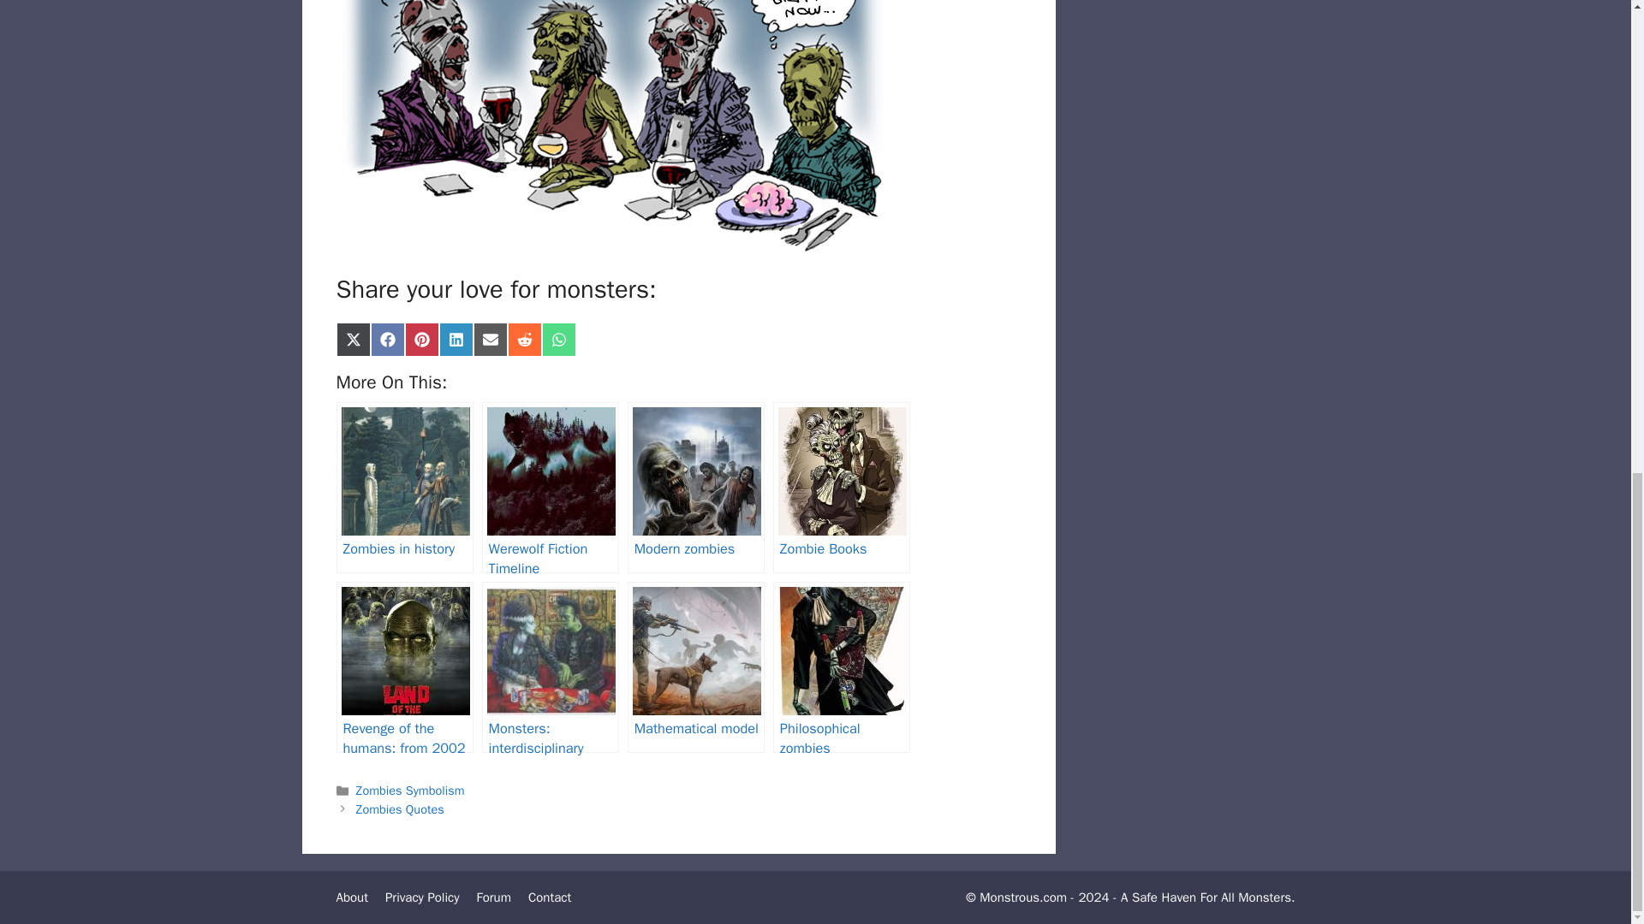 The image size is (1644, 924). Describe the element at coordinates (1200, 149) in the screenshot. I see `Advertisement` at that location.